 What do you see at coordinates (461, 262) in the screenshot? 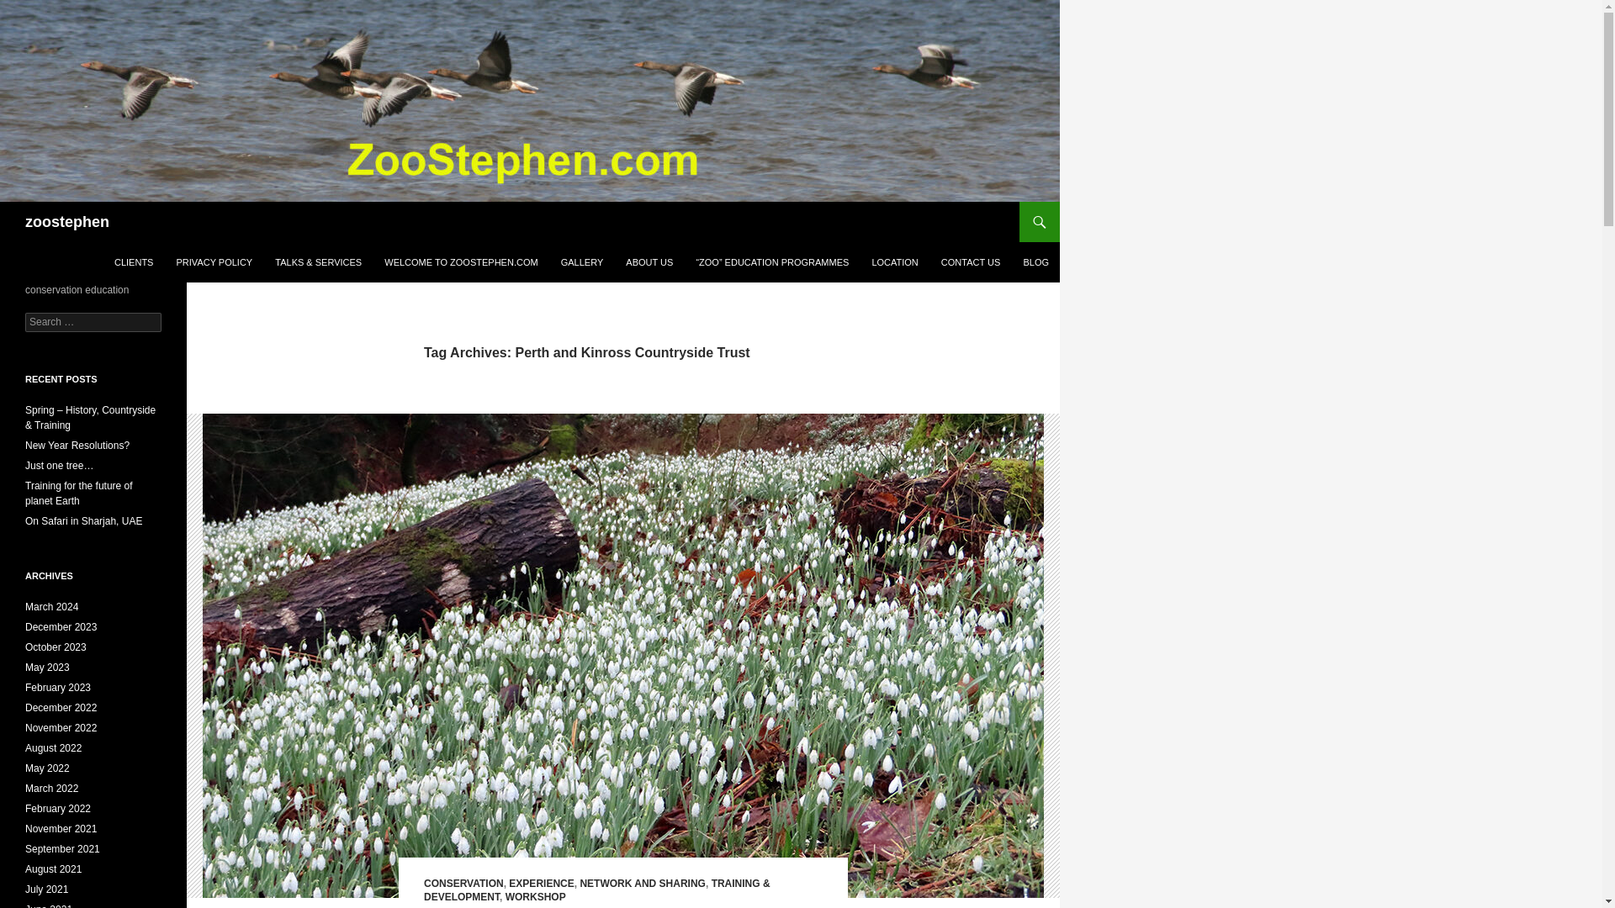
I see `WELCOME TO ZOOSTEPHEN.COM` at bounding box center [461, 262].